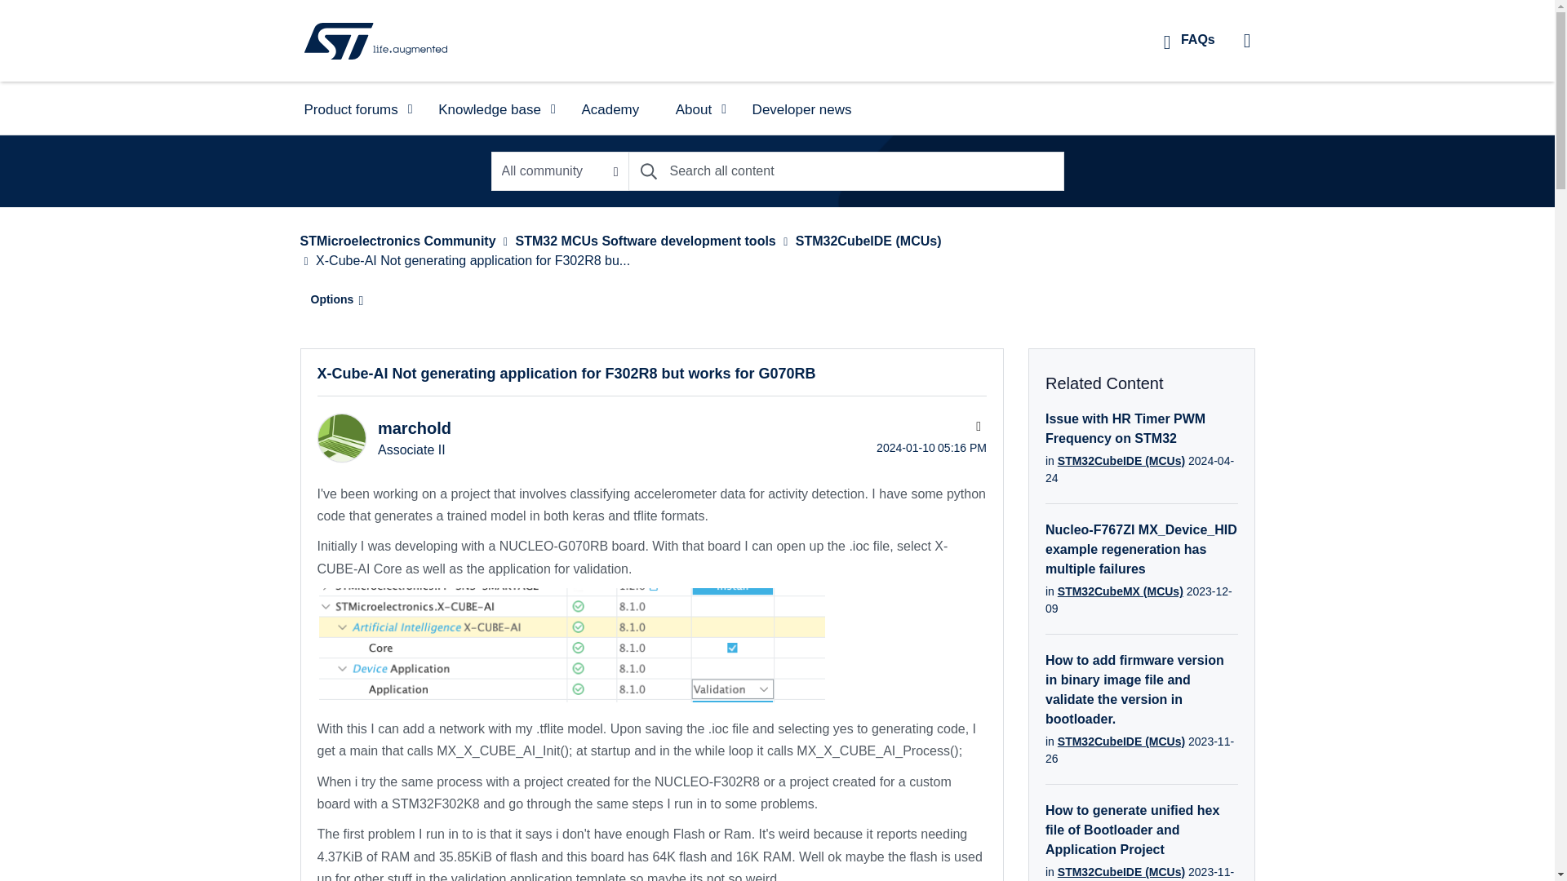  Describe the element at coordinates (353, 108) in the screenshot. I see `Product forums` at that location.